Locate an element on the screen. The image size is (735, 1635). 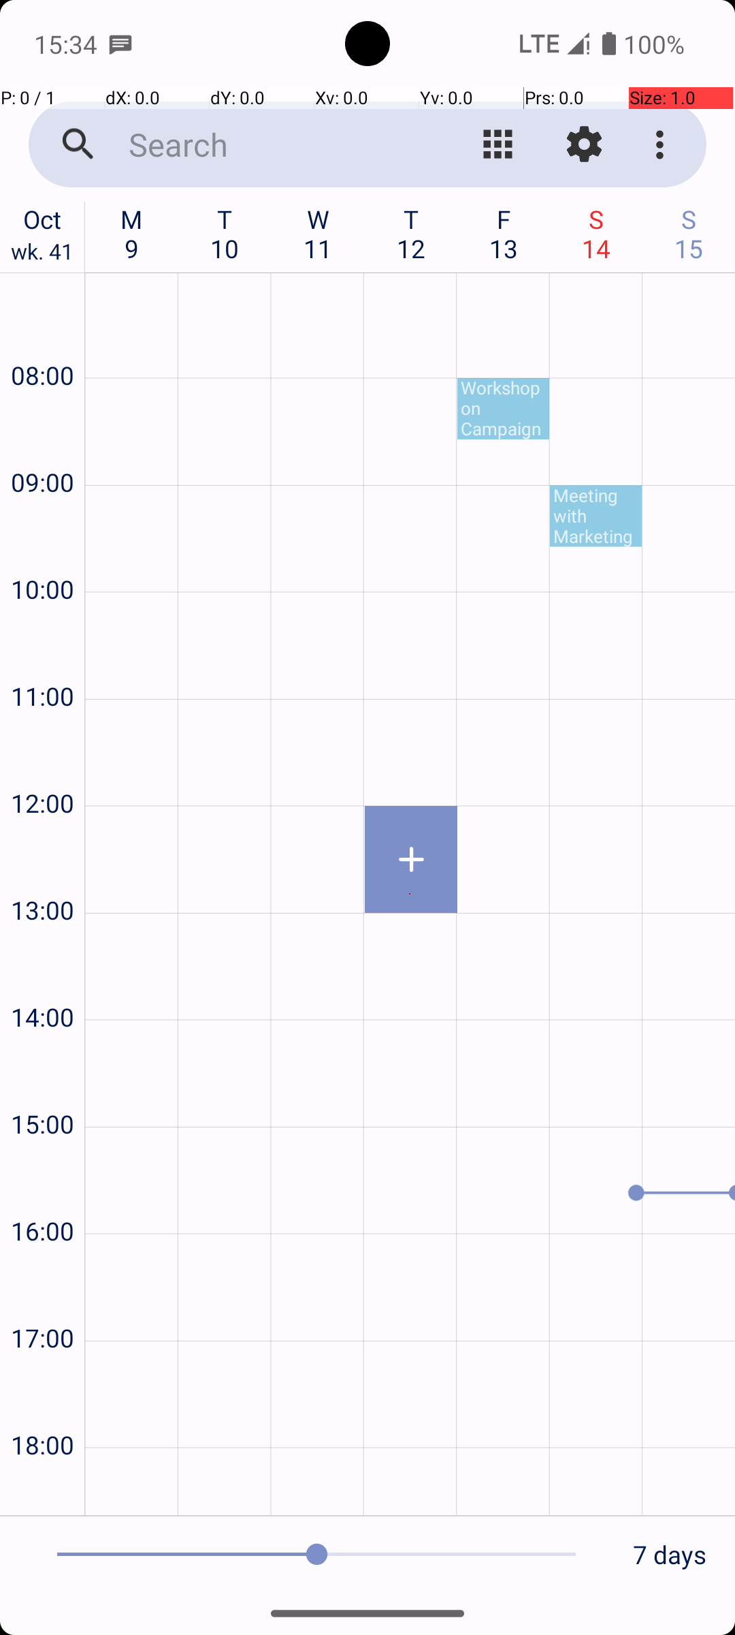
7 days is located at coordinates (670, 1555).